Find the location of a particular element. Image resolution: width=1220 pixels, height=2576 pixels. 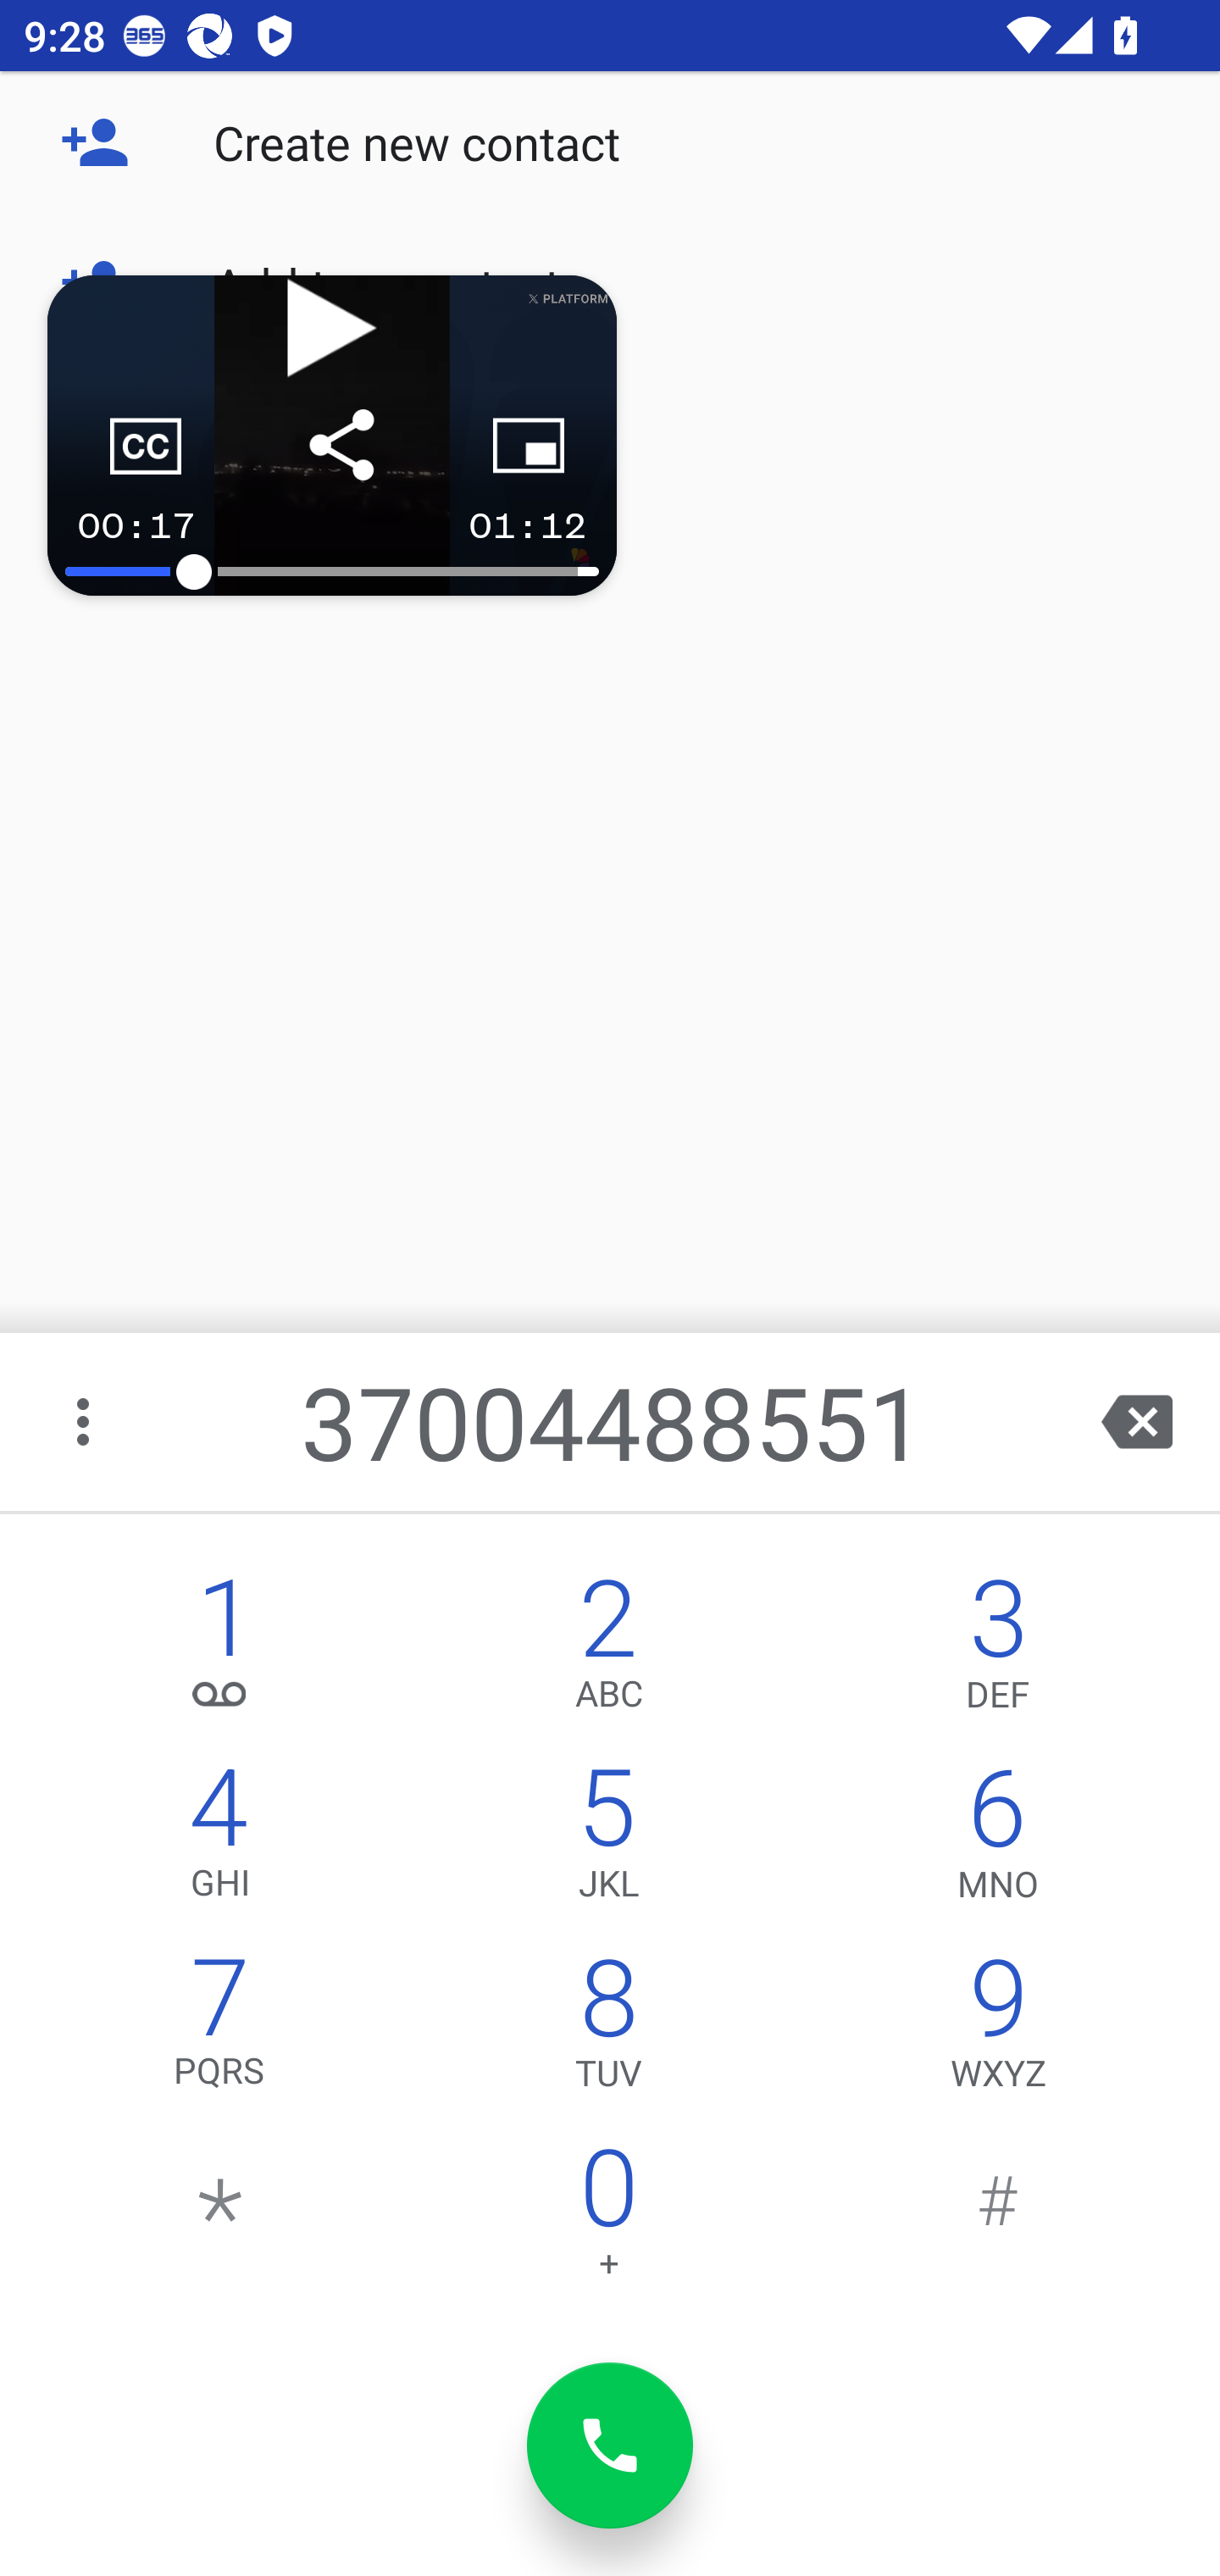

Create new contact is located at coordinates (610, 142).